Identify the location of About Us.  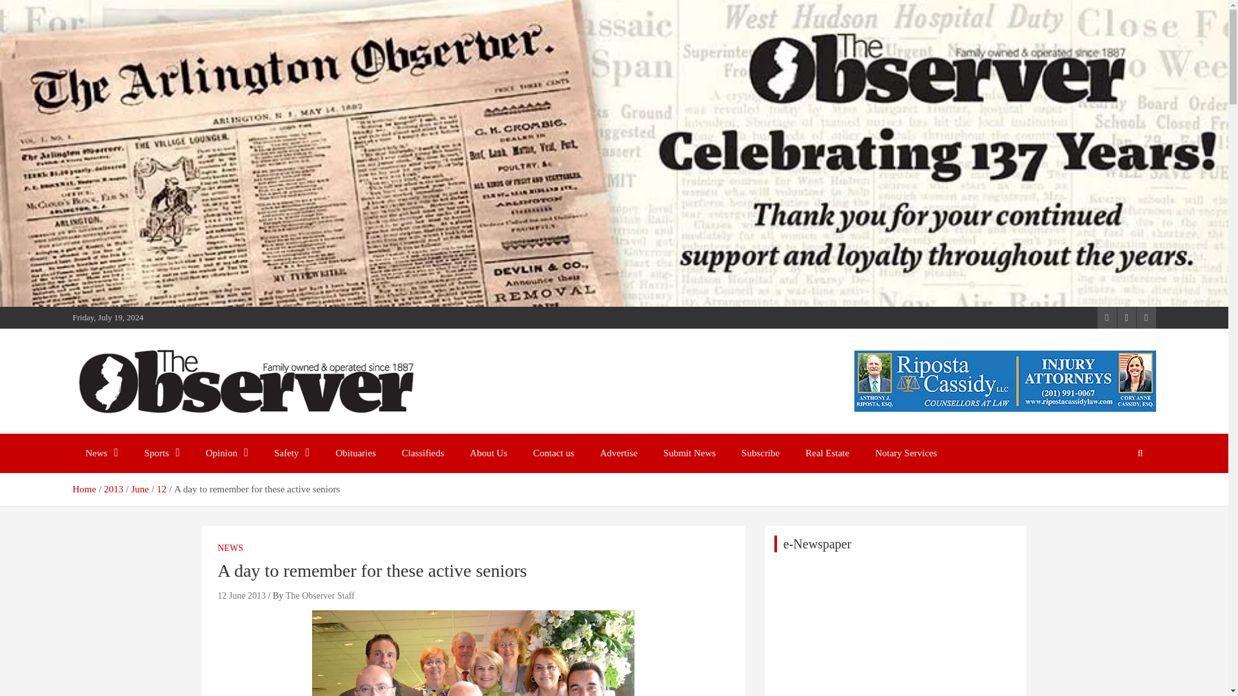
(488, 453).